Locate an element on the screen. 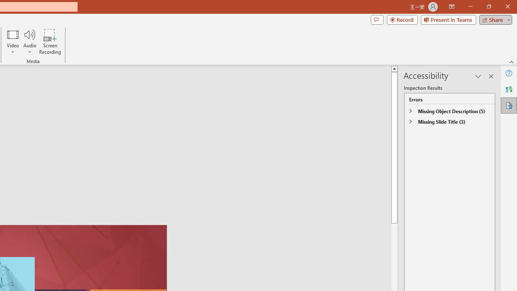 The image size is (517, 291). Screen Recording... is located at coordinates (50, 41).